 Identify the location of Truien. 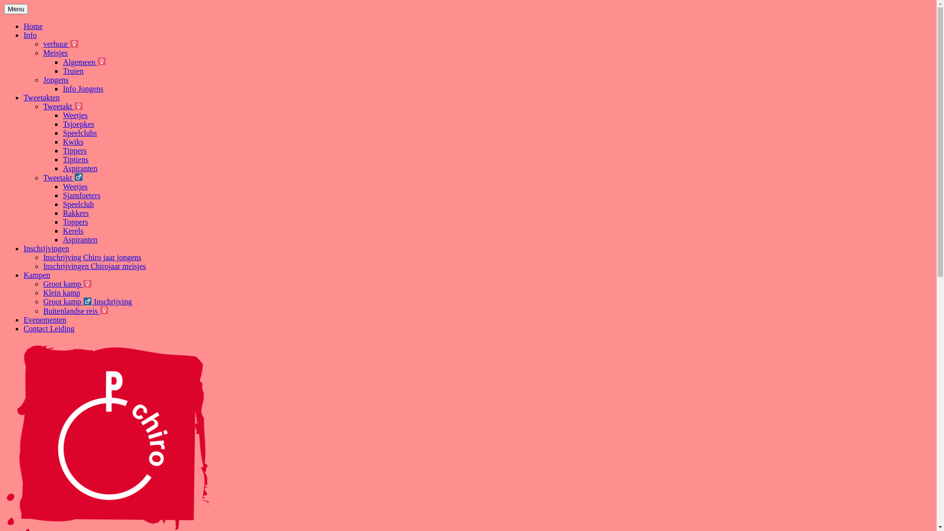
(73, 71).